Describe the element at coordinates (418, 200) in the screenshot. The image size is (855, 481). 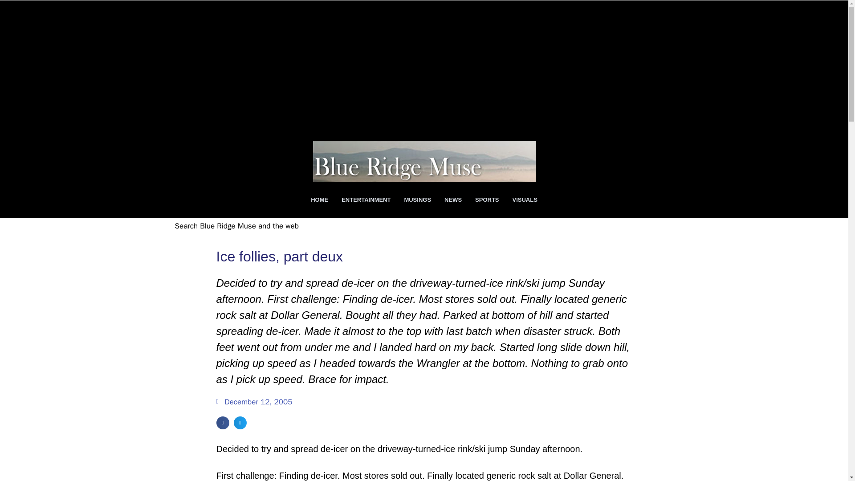
I see `MUSINGS` at that location.